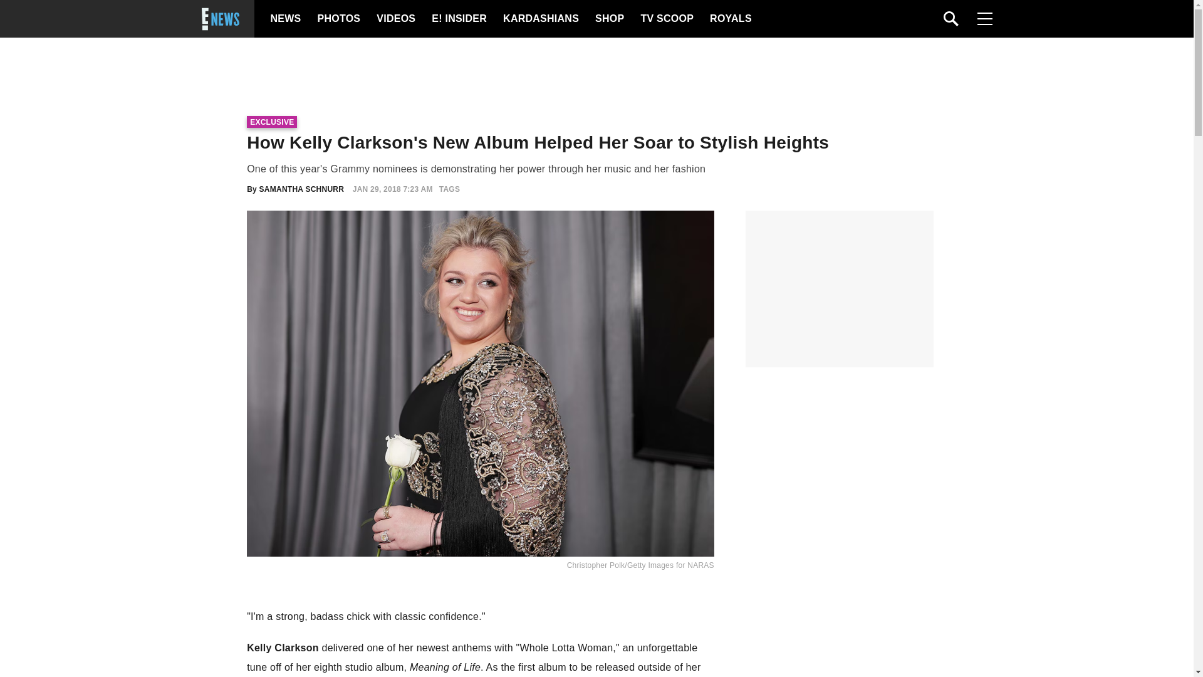  What do you see at coordinates (395, 19) in the screenshot?
I see `VIDEOS` at bounding box center [395, 19].